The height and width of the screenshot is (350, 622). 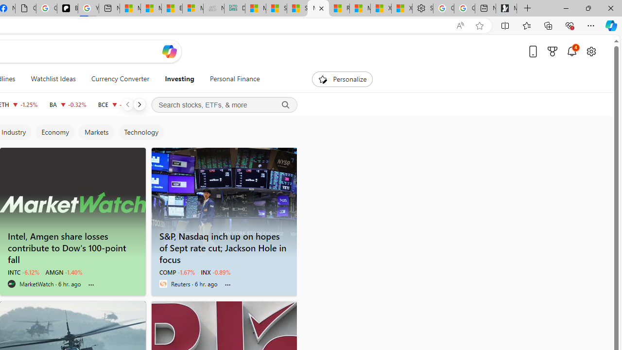 What do you see at coordinates (177, 272) in the screenshot?
I see `COMP -1.67%` at bounding box center [177, 272].